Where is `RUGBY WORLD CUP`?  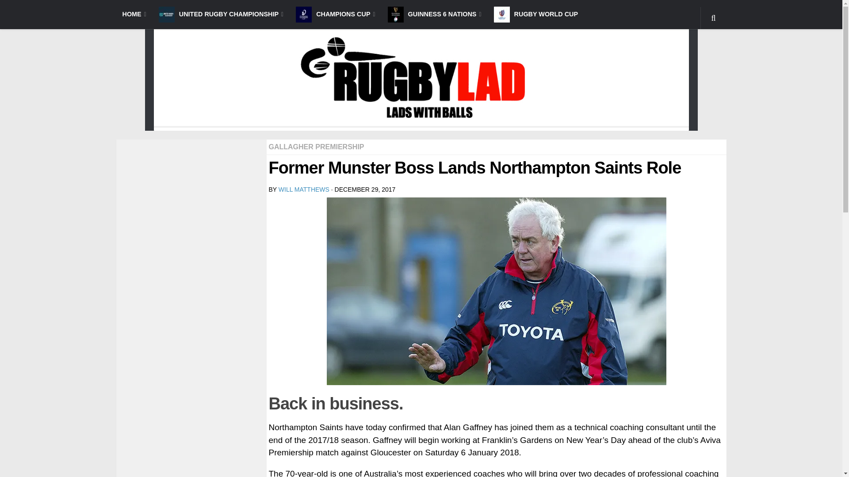
RUGBY WORLD CUP is located at coordinates (535, 14).